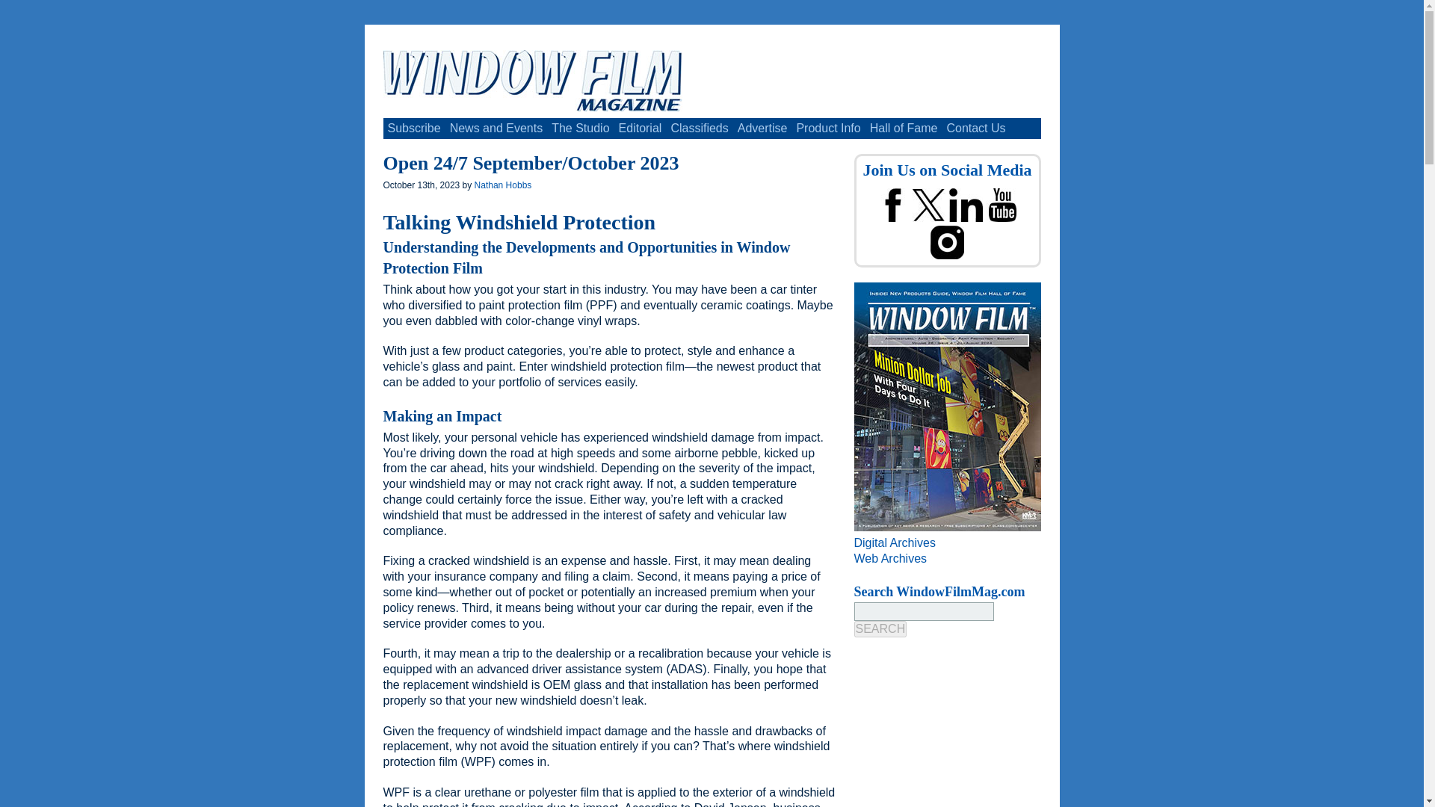 Image resolution: width=1435 pixels, height=807 pixels. Describe the element at coordinates (698, 128) in the screenshot. I see `Classifieds` at that location.